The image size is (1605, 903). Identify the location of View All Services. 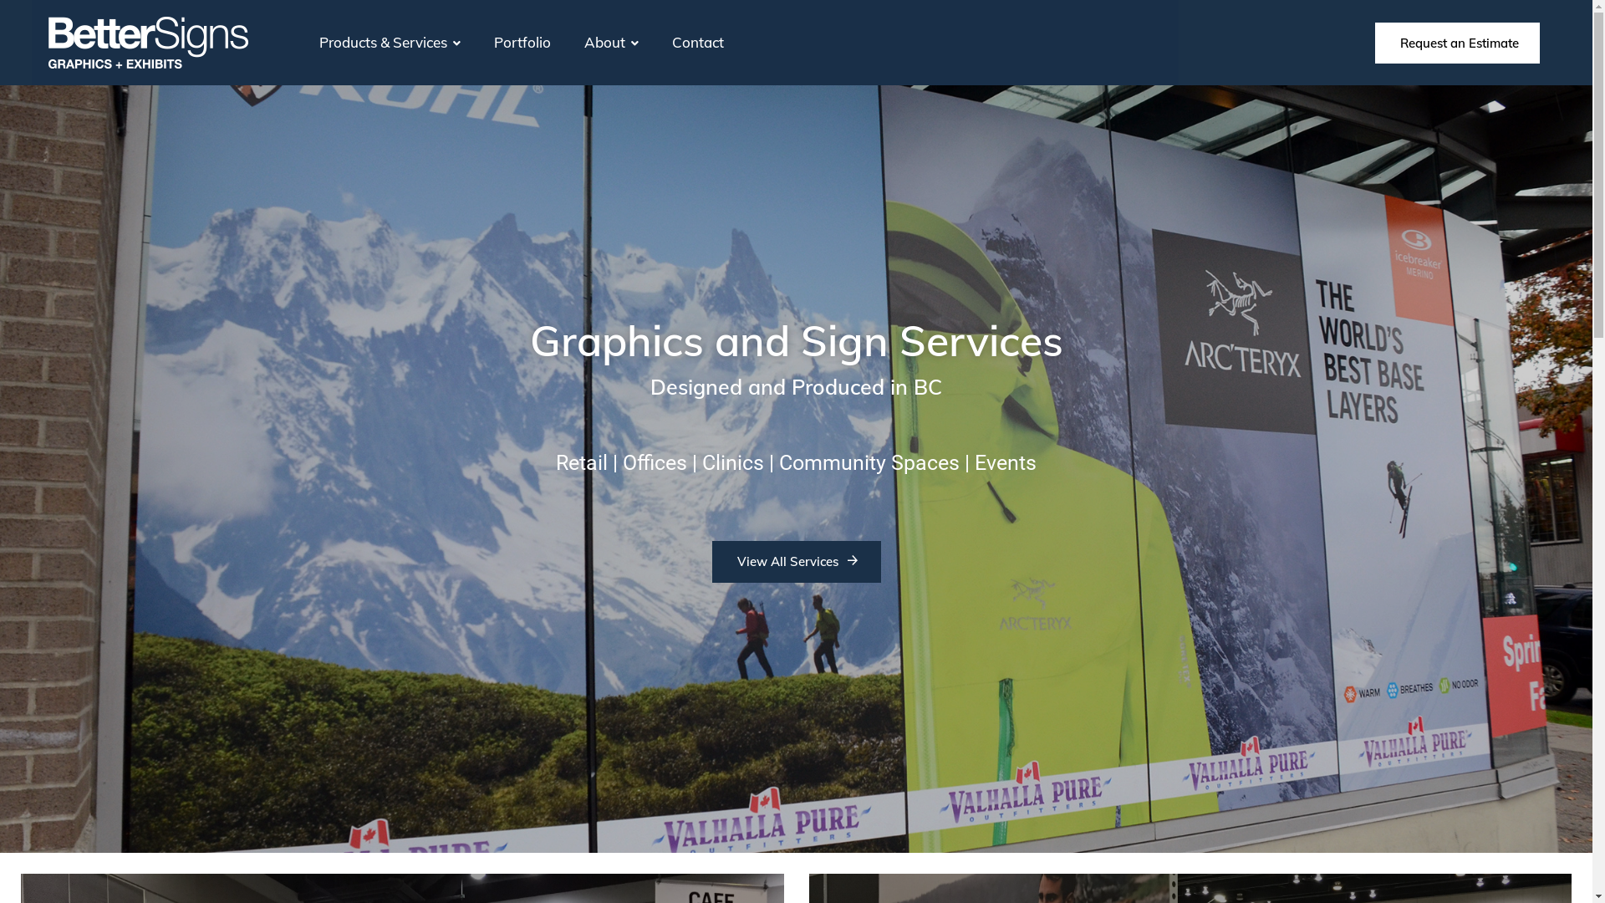
(797, 562).